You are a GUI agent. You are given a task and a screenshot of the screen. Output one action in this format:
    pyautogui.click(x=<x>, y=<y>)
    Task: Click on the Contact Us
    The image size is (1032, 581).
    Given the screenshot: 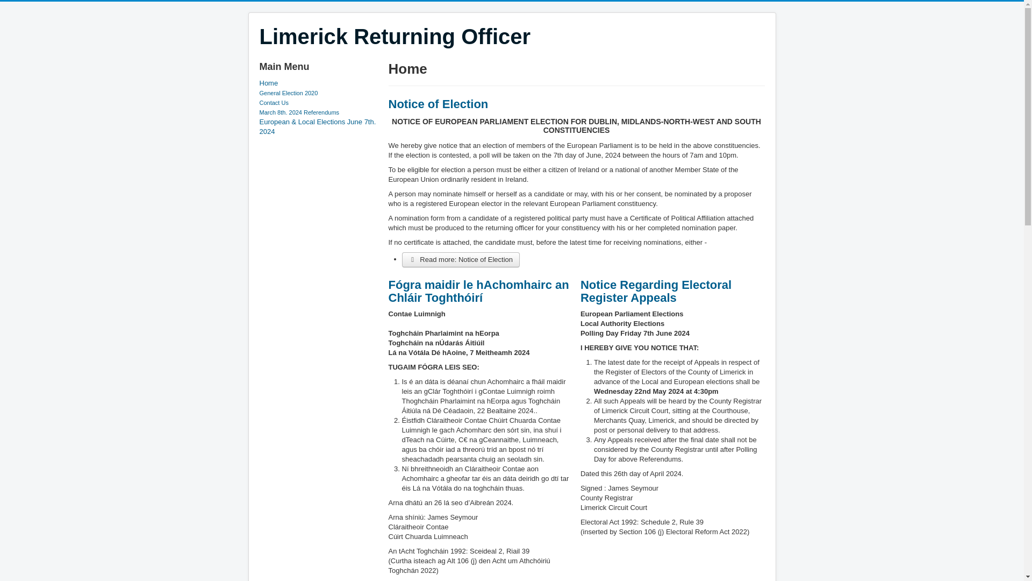 What is the action you would take?
    pyautogui.click(x=273, y=102)
    